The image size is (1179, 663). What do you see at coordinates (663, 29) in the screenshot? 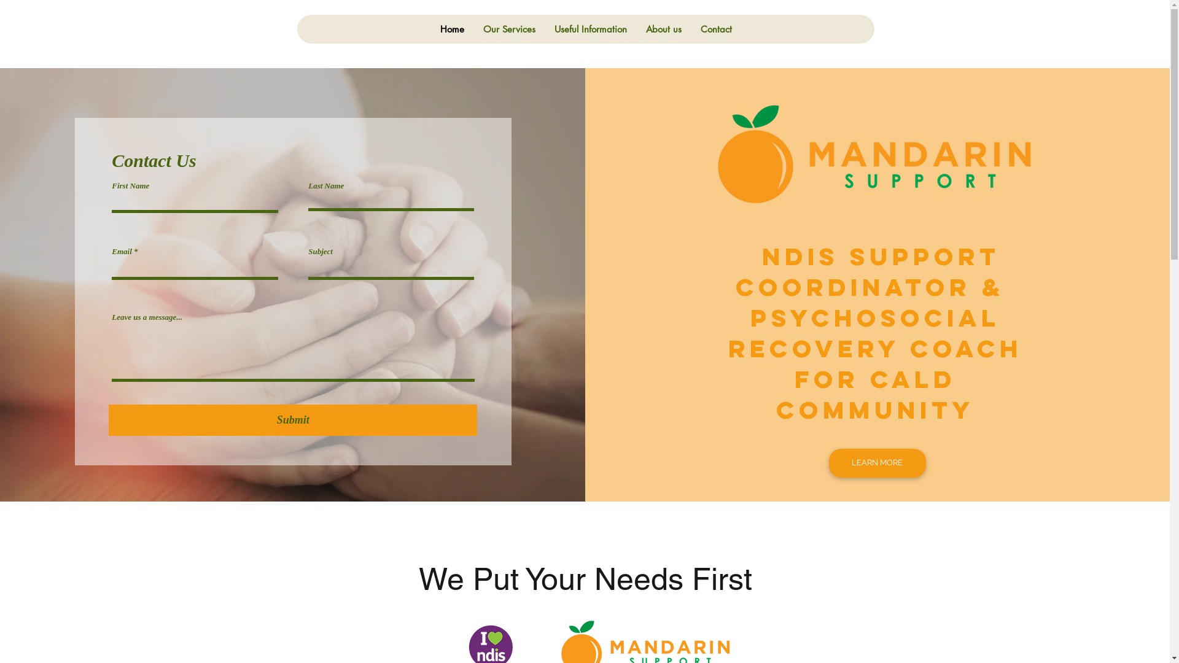
I see `About us` at bounding box center [663, 29].